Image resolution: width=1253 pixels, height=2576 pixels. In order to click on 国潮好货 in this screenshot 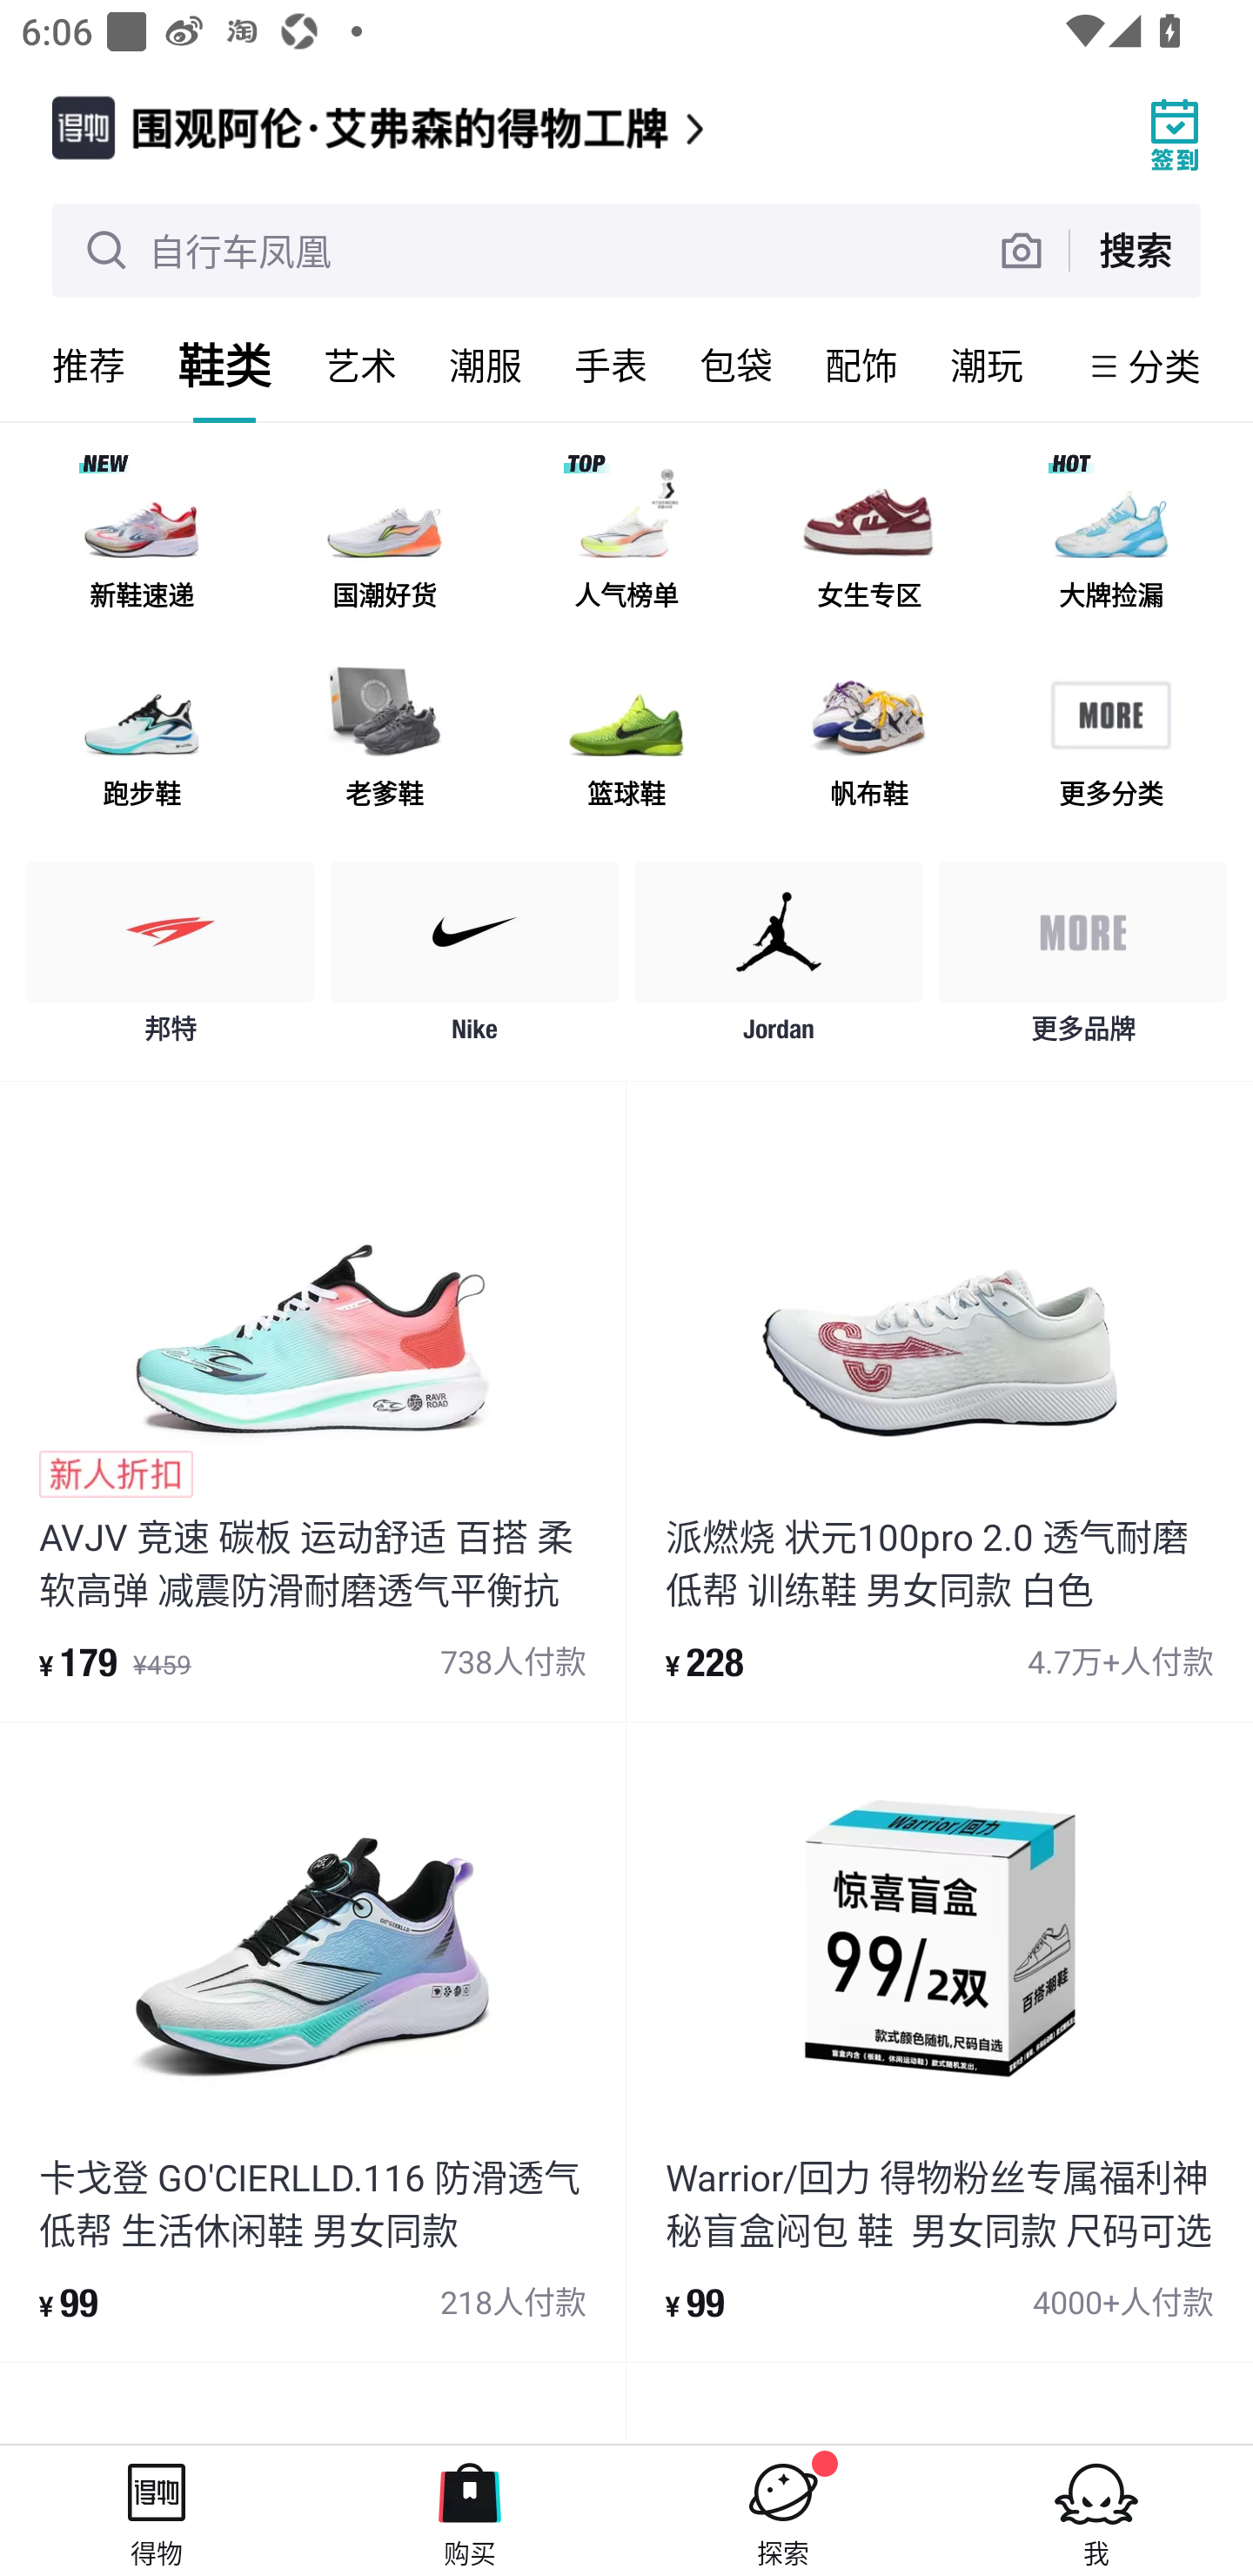, I will do `click(384, 542)`.